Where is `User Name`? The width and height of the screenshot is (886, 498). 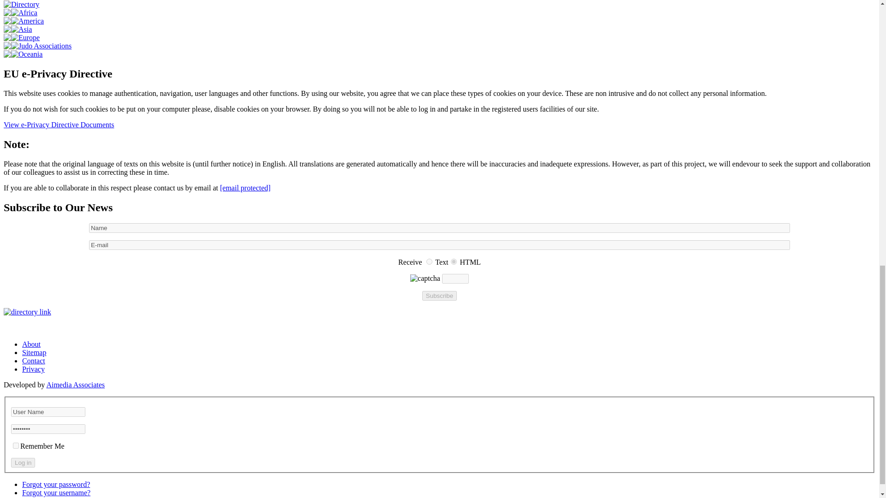
User Name is located at coordinates (48, 412).